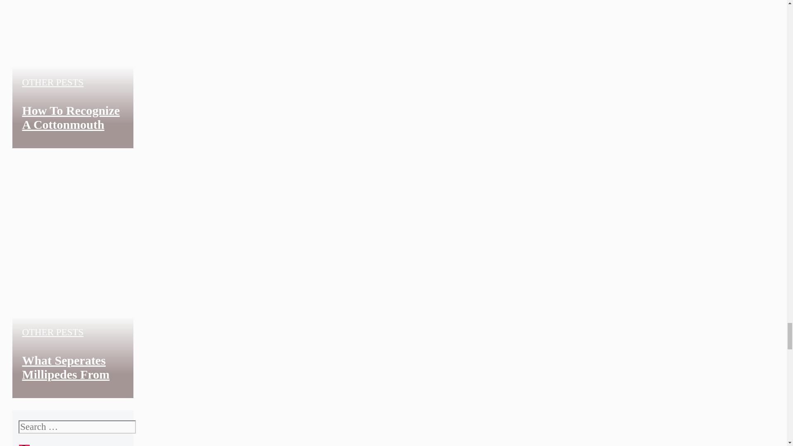 The image size is (793, 446). I want to click on OTHER PESTS, so click(52, 332).